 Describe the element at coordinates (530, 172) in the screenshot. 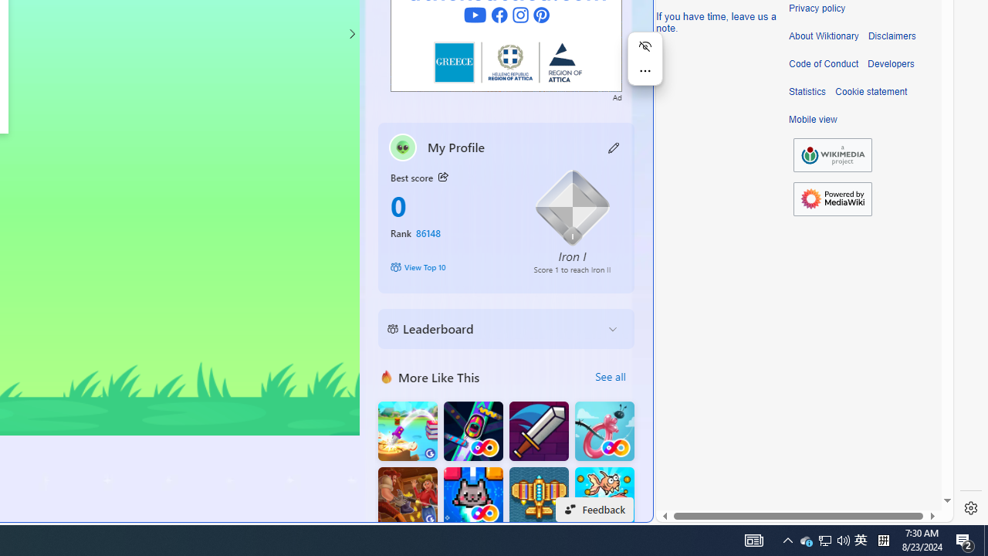

I see `MSN` at that location.